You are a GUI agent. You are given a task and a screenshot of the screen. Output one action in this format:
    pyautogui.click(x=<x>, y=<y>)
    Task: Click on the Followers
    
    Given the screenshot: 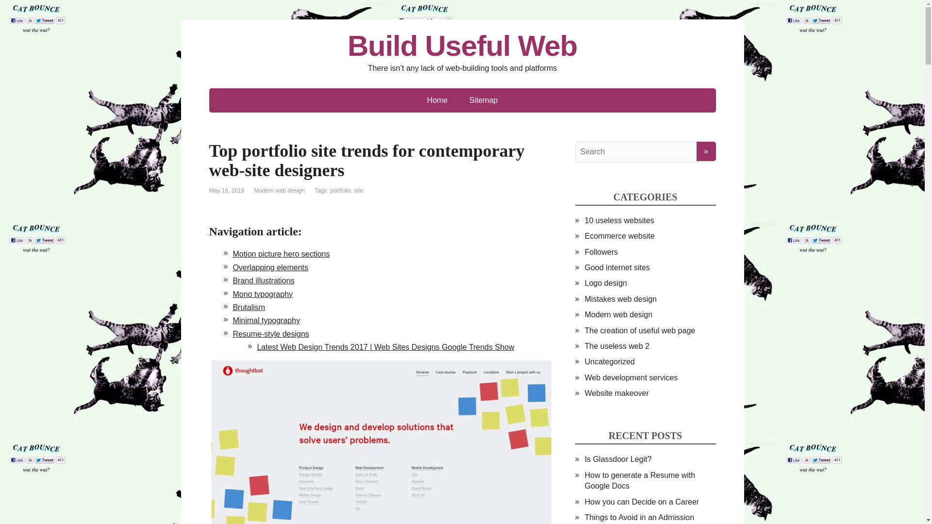 What is the action you would take?
    pyautogui.click(x=600, y=252)
    